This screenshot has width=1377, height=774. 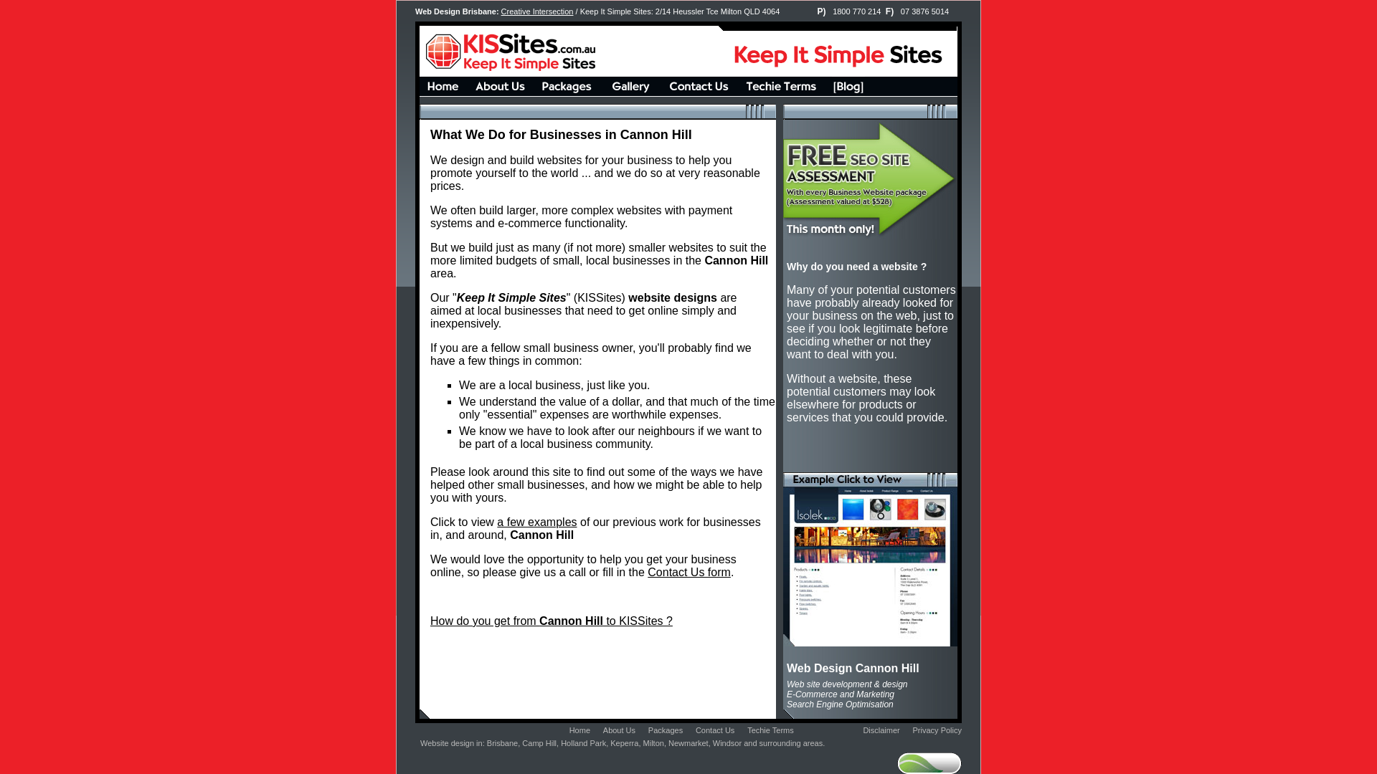 What do you see at coordinates (654, 743) in the screenshot?
I see `Milton` at bounding box center [654, 743].